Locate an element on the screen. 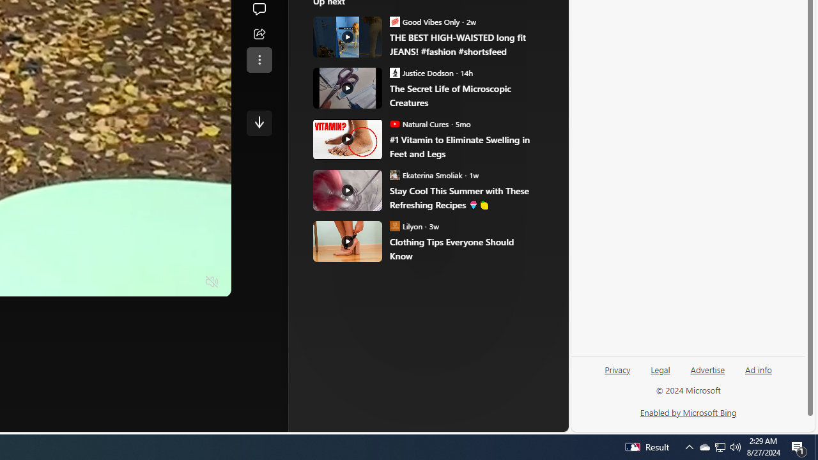 The width and height of the screenshot is (818, 460). Quality Settings is located at coordinates (137, 282).